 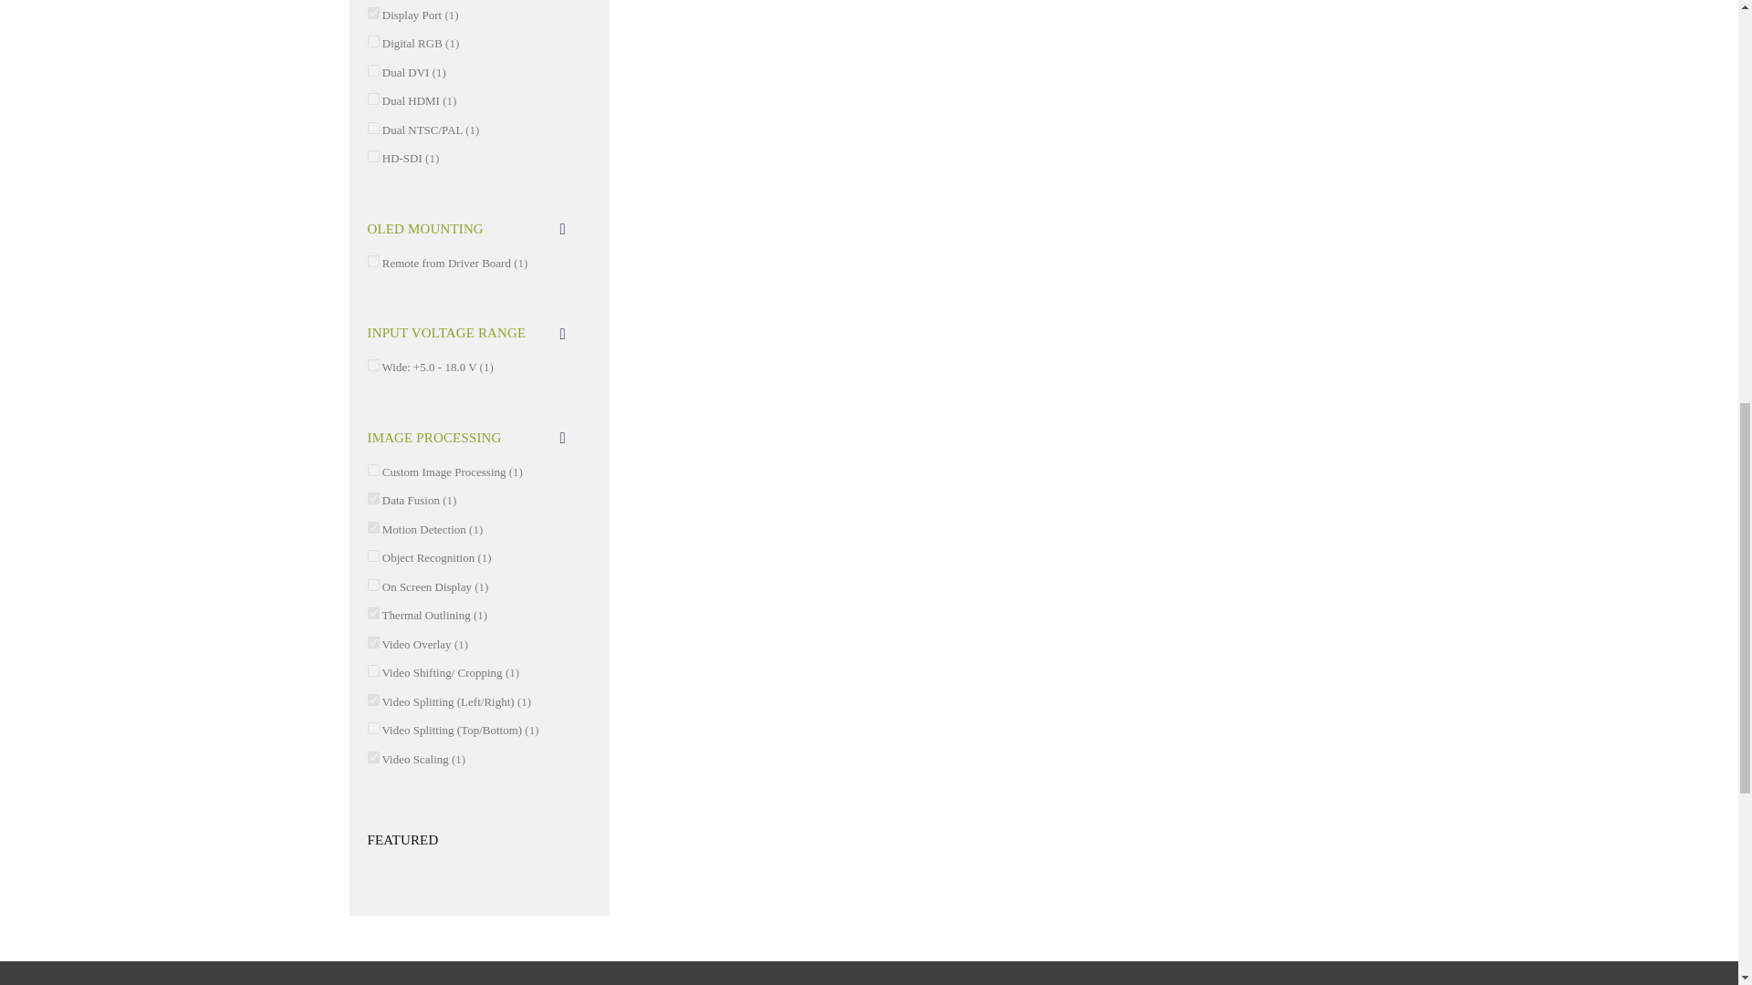 What do you see at coordinates (372, 261) in the screenshot?
I see `on` at bounding box center [372, 261].